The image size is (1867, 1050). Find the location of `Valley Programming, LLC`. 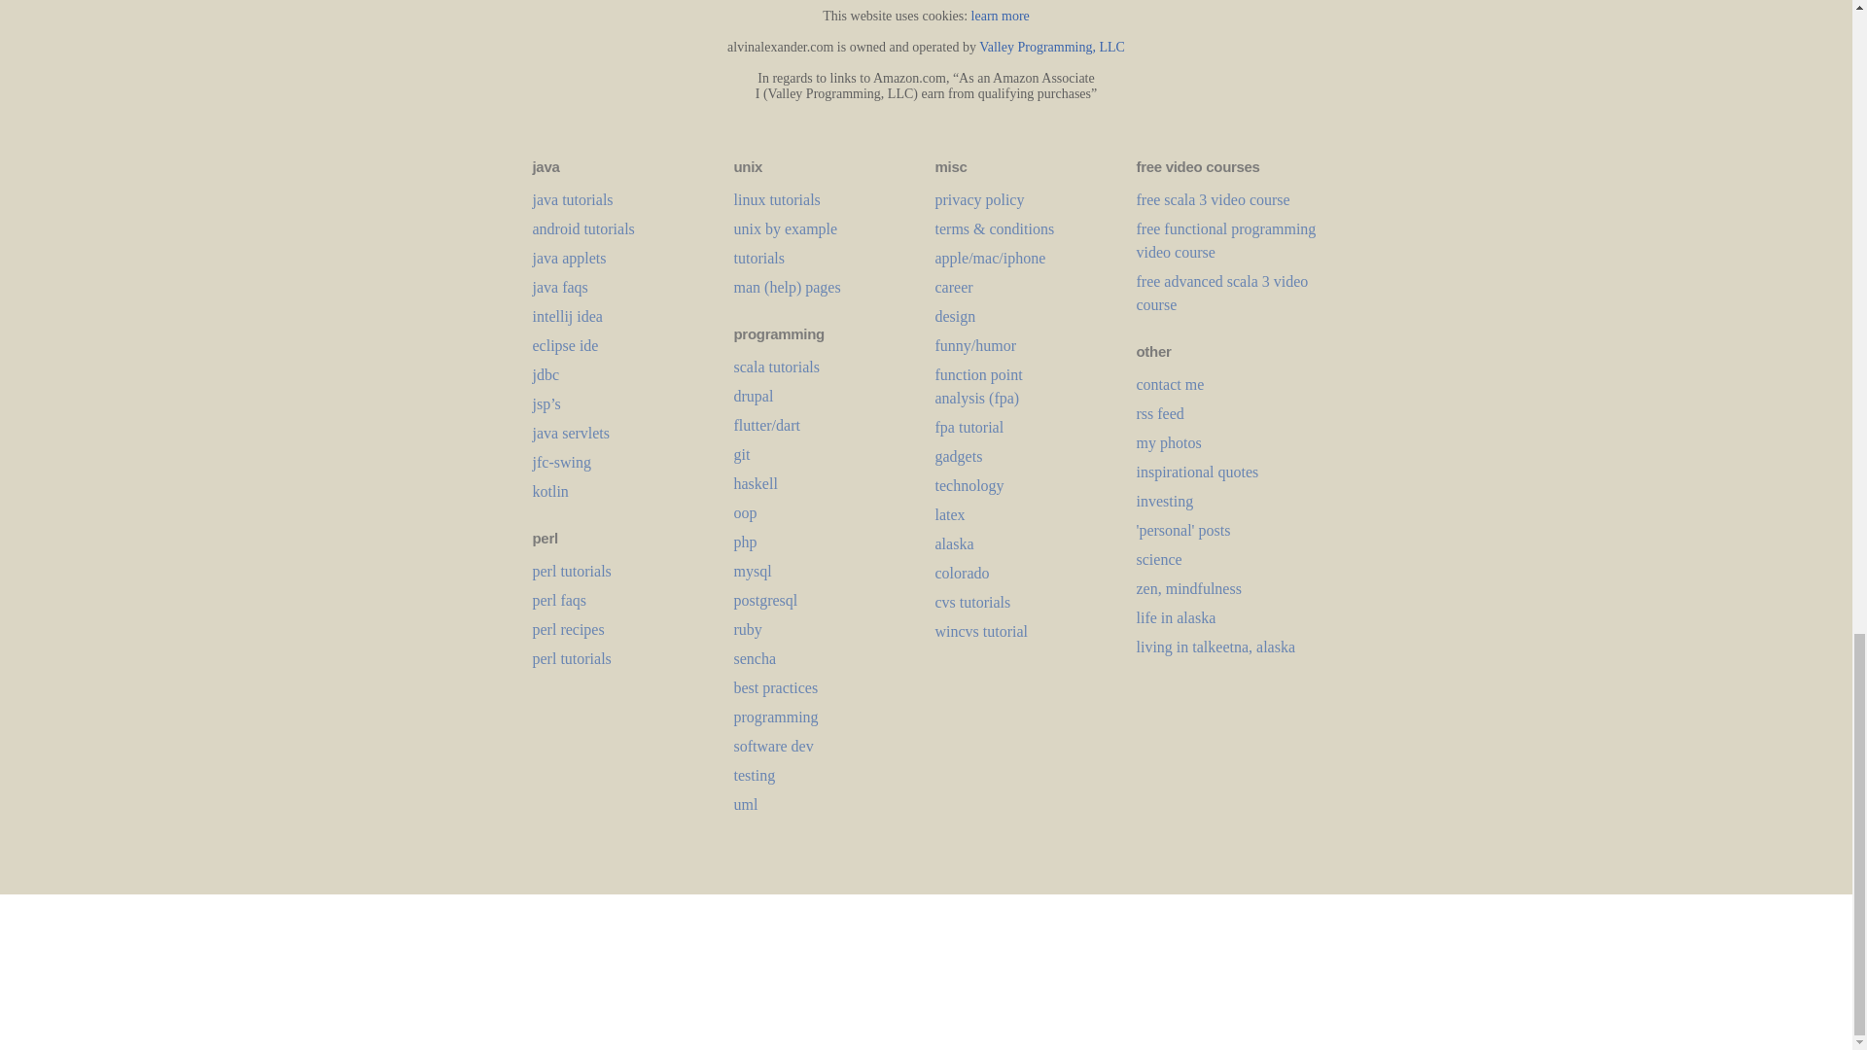

Valley Programming, LLC is located at coordinates (1052, 47).